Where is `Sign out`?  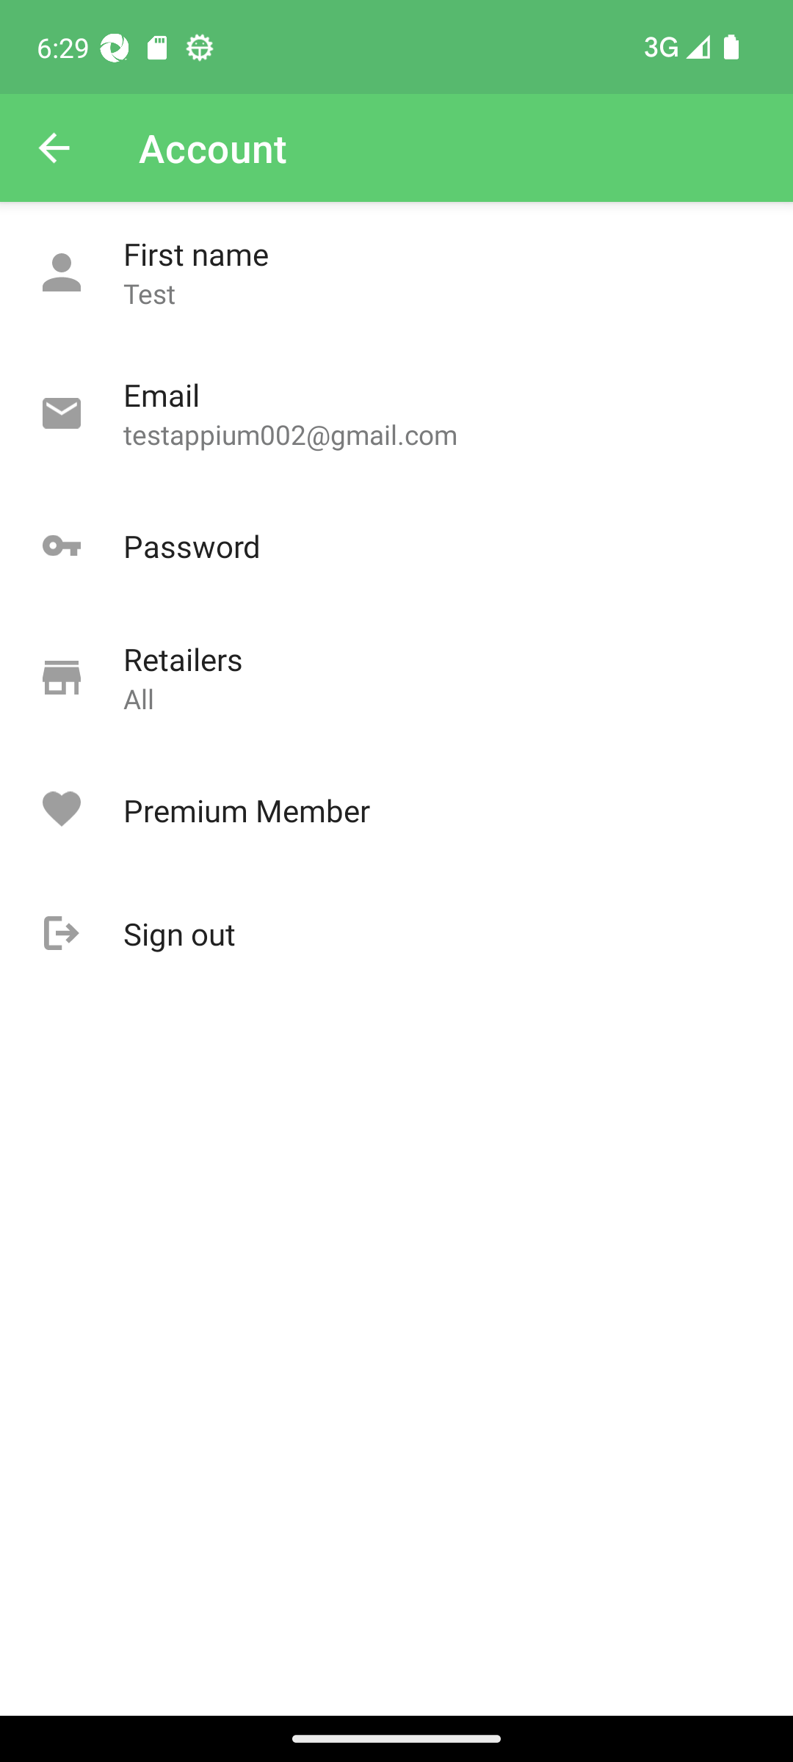
Sign out is located at coordinates (396, 934).